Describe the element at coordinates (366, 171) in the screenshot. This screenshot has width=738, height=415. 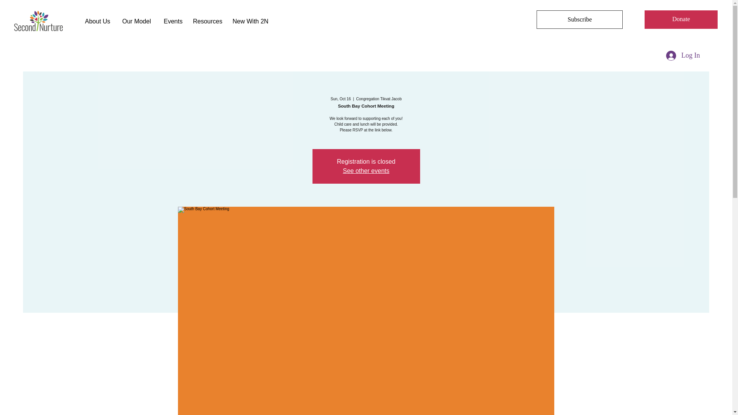
I see `See other events` at that location.